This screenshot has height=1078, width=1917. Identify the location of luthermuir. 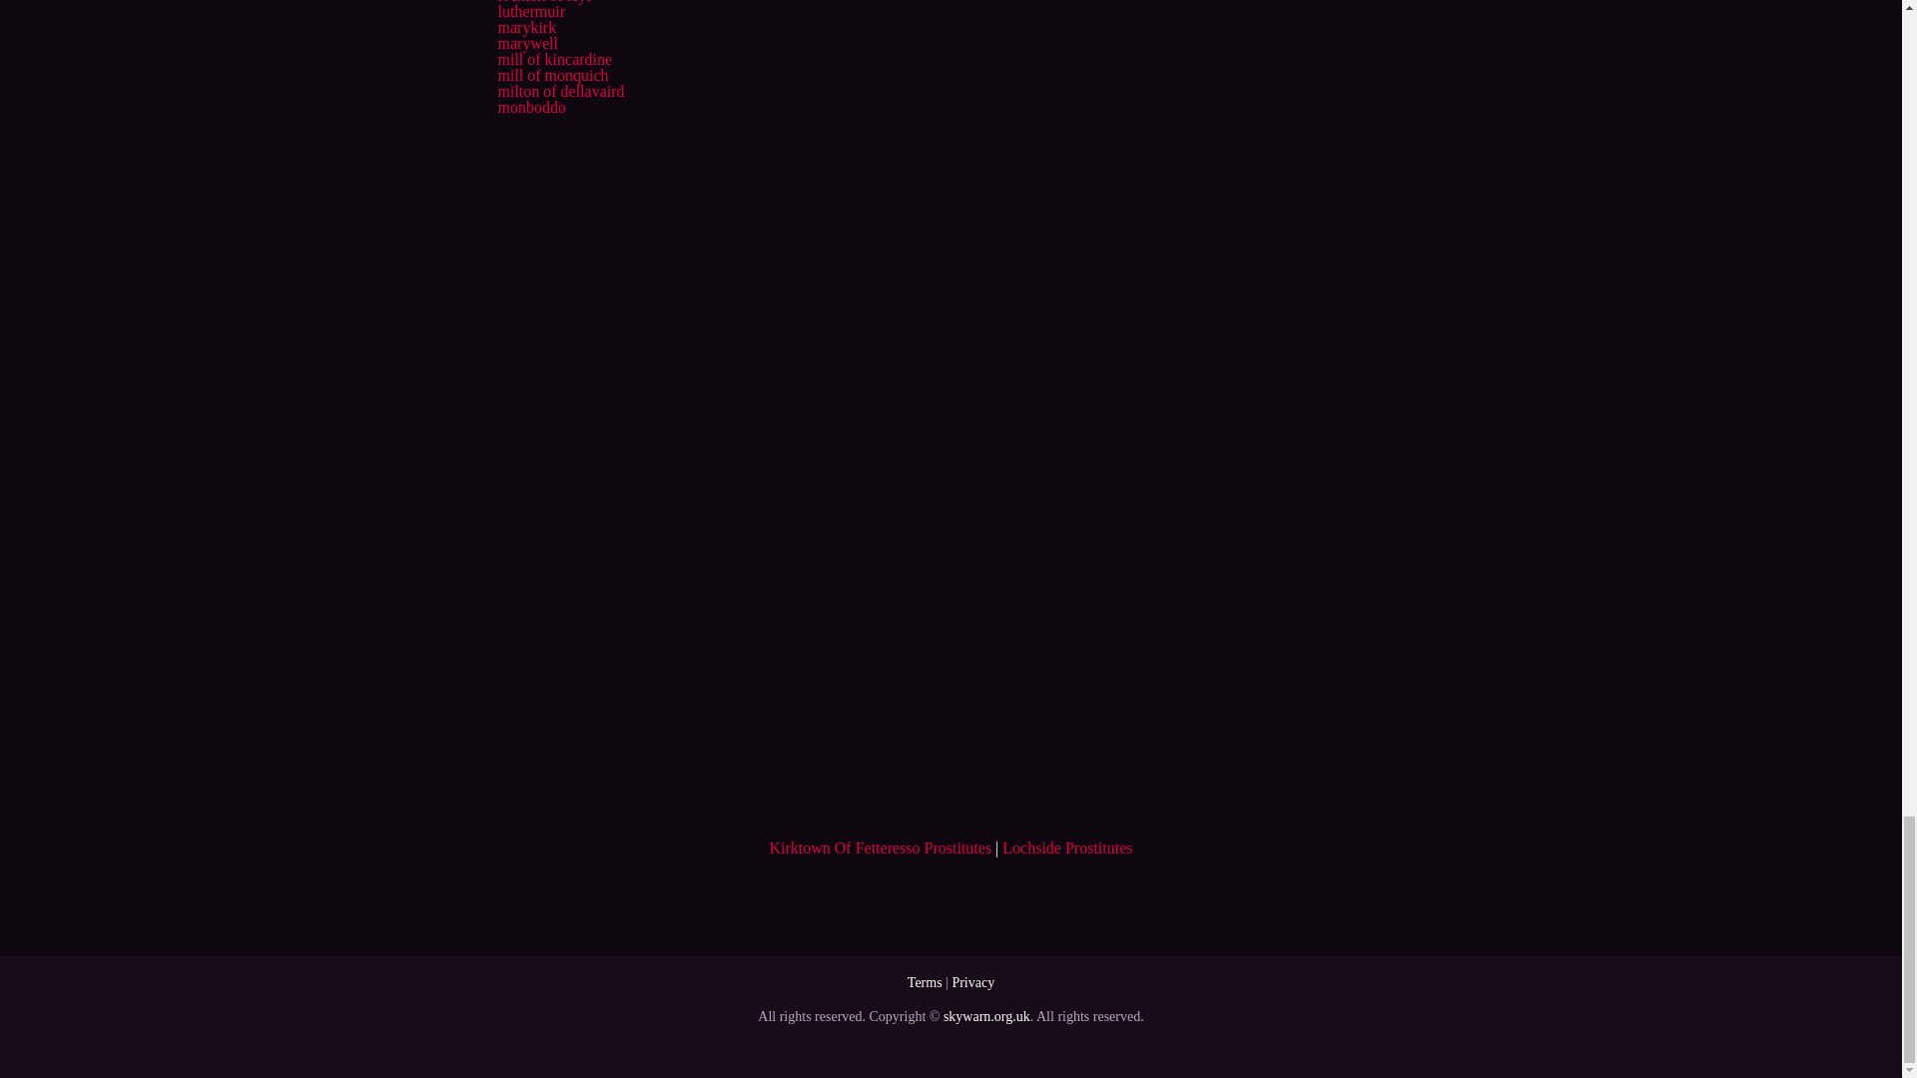
(531, 12).